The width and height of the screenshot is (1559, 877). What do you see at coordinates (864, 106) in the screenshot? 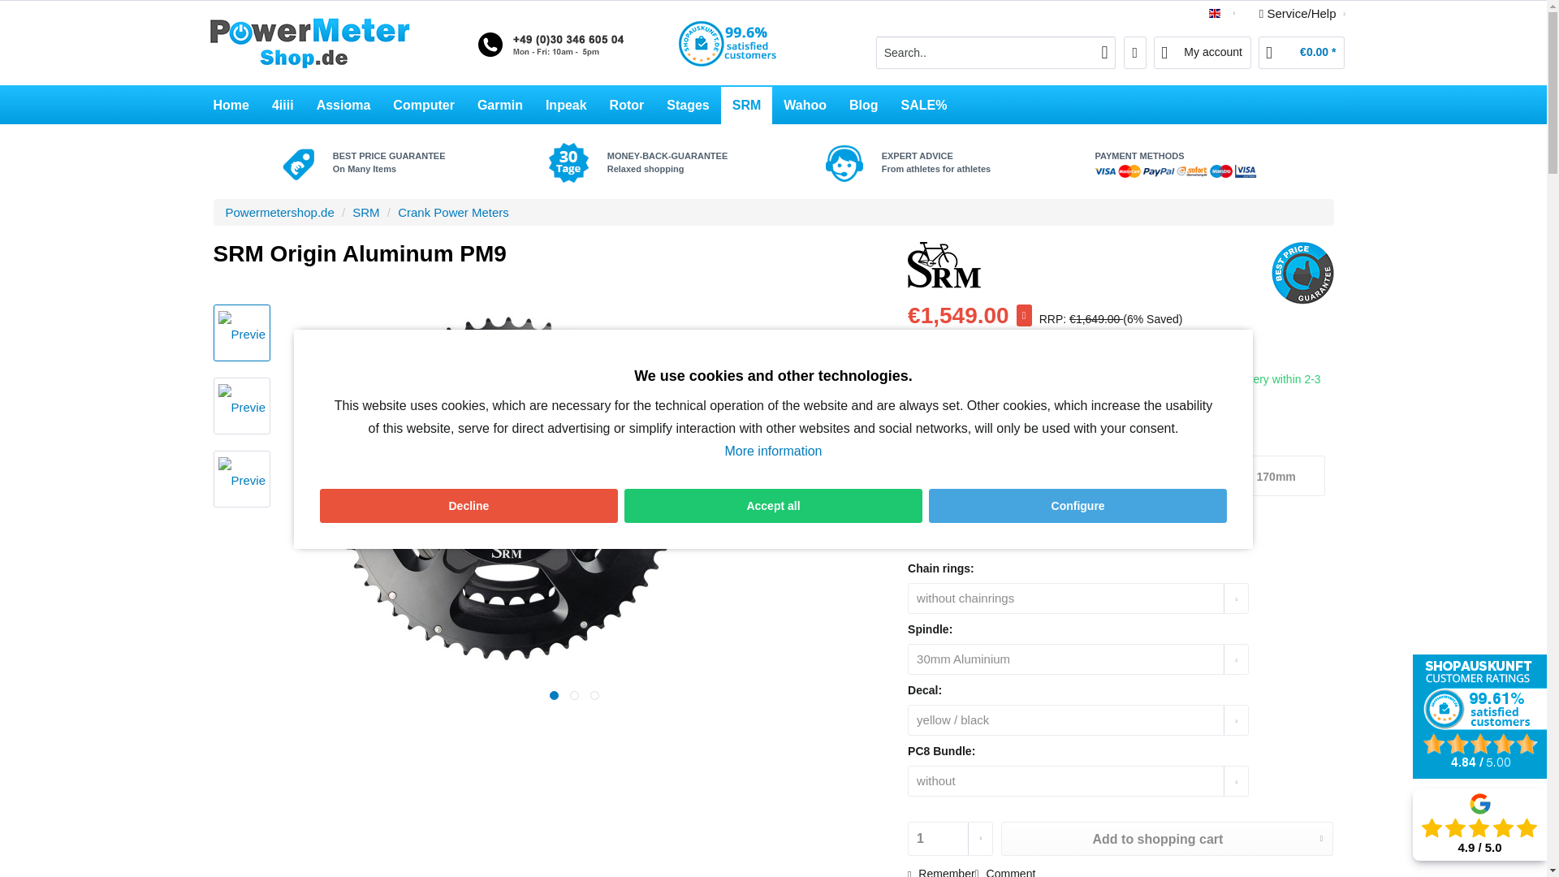
I see `Blog` at bounding box center [864, 106].